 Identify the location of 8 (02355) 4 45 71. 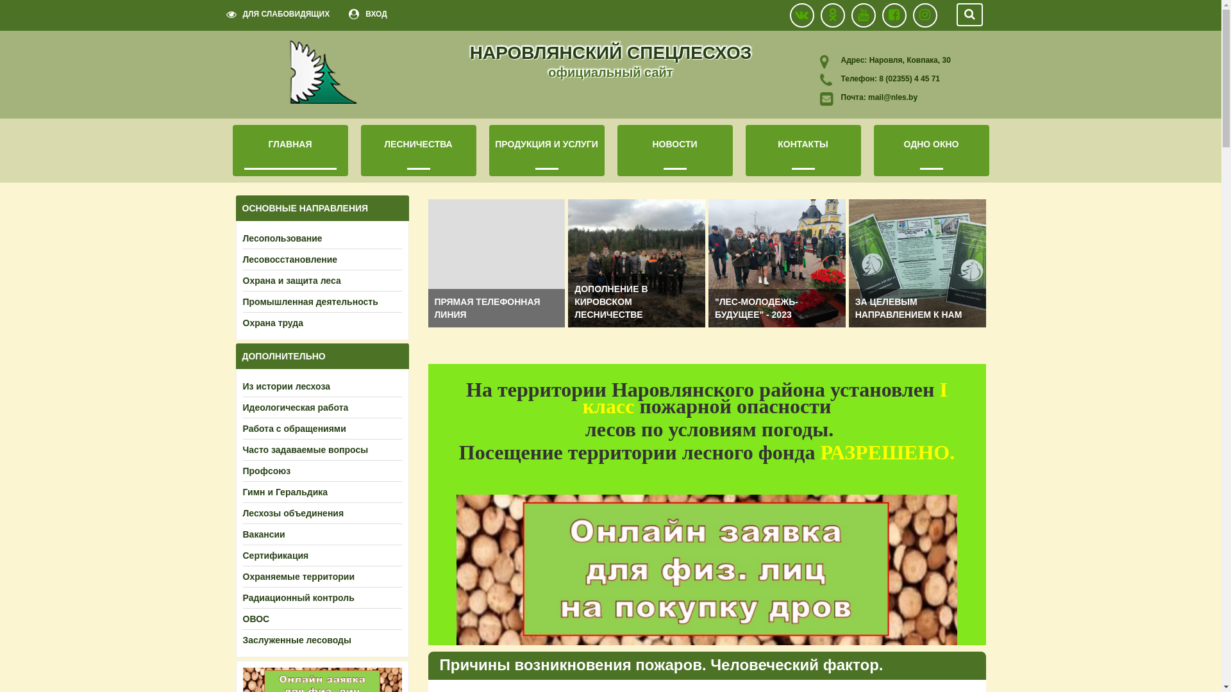
(909, 79).